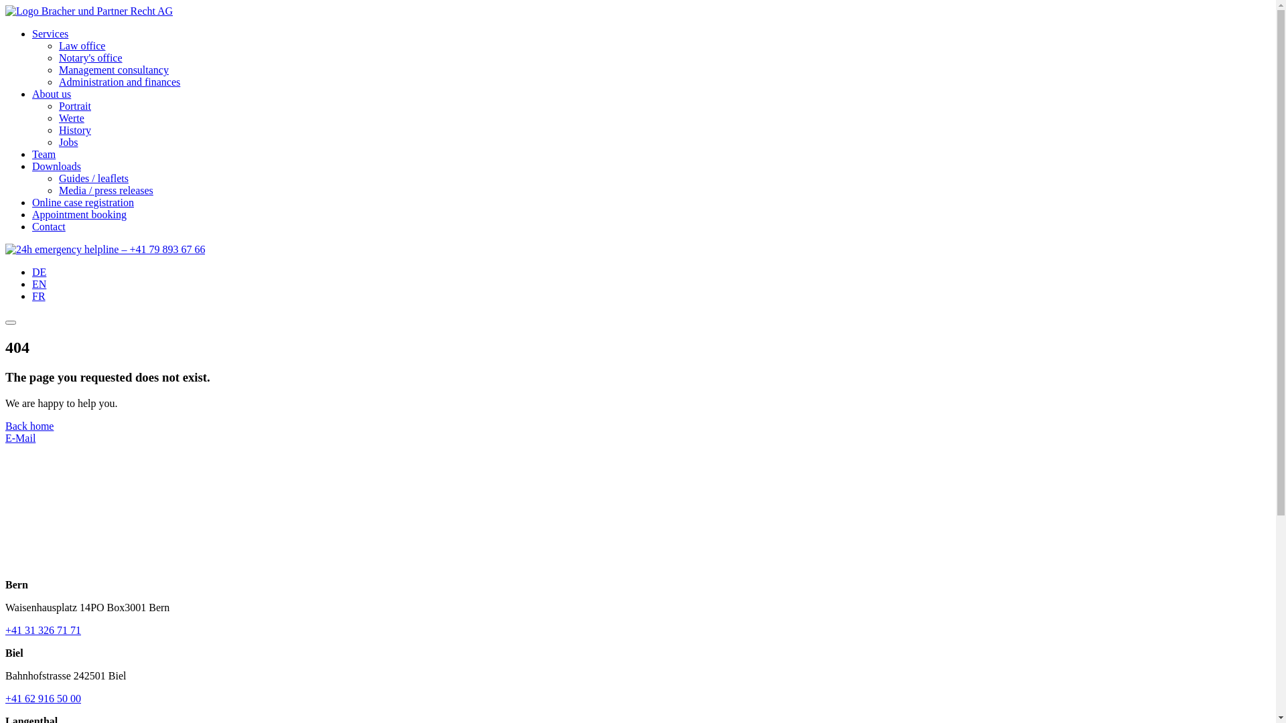 Image resolution: width=1286 pixels, height=723 pixels. What do you see at coordinates (82, 46) in the screenshot?
I see `Law office` at bounding box center [82, 46].